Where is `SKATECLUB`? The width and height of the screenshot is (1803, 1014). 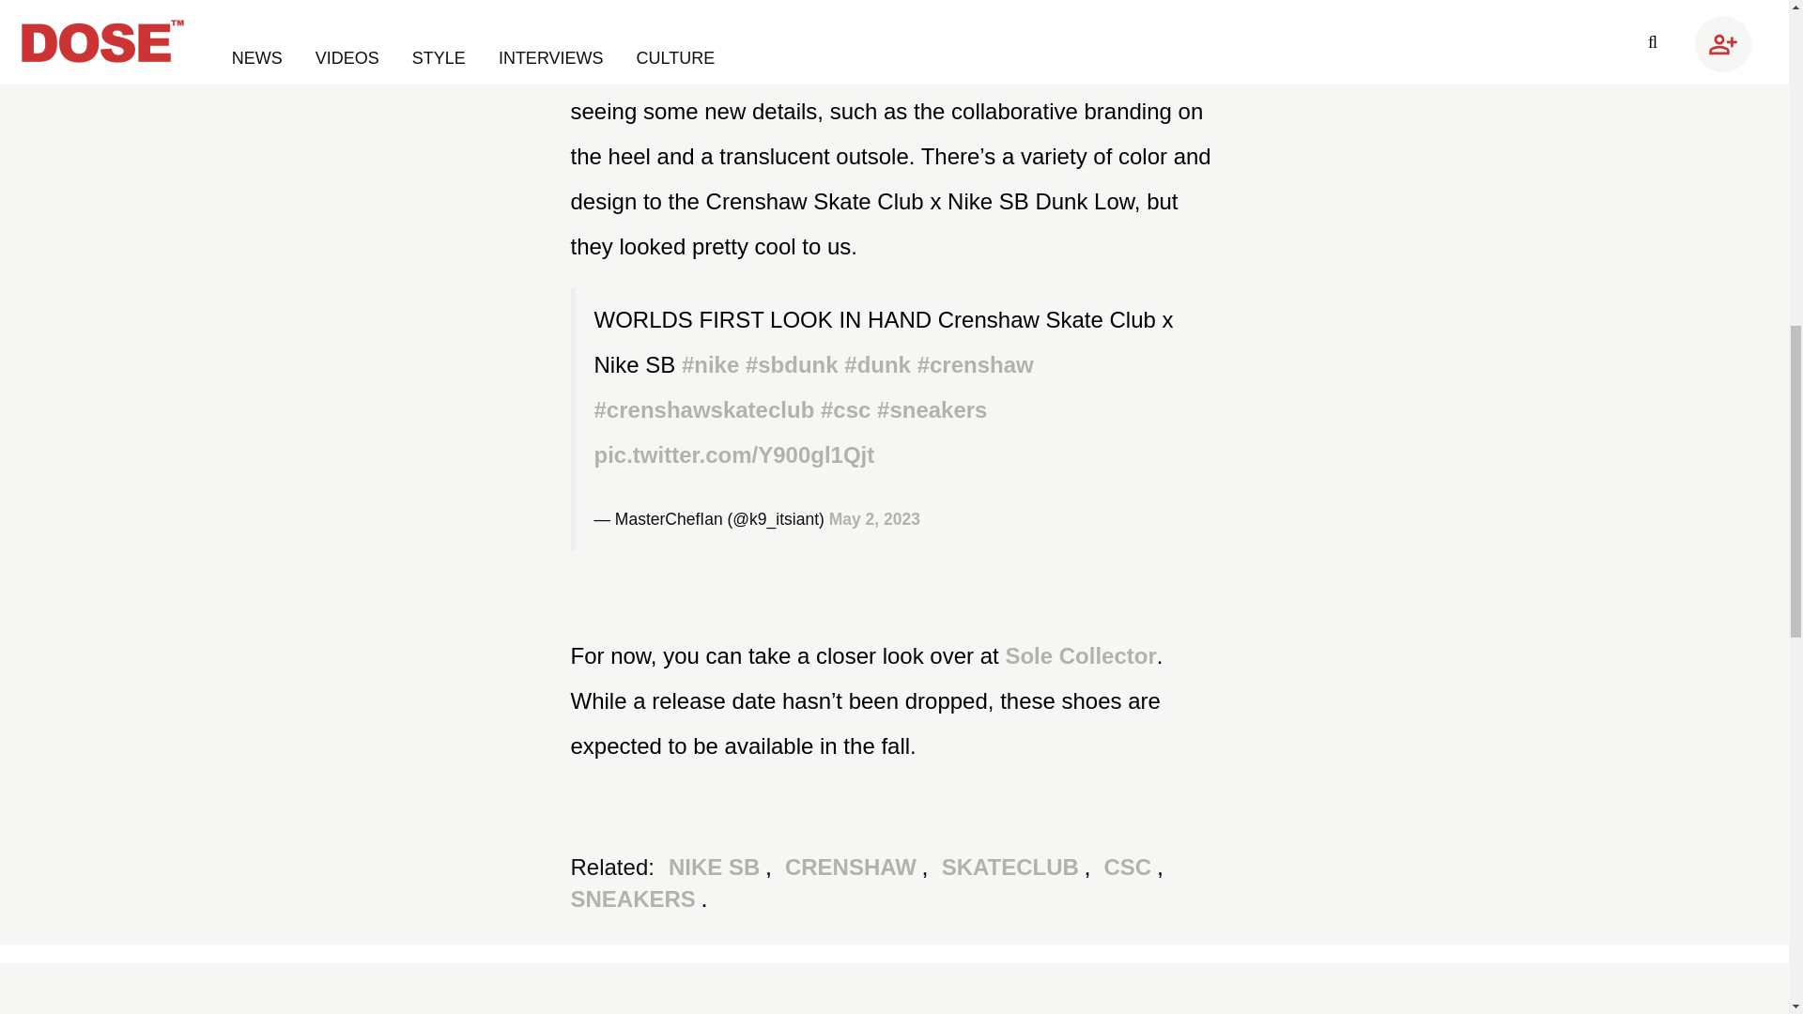
SKATECLUB is located at coordinates (1012, 868).